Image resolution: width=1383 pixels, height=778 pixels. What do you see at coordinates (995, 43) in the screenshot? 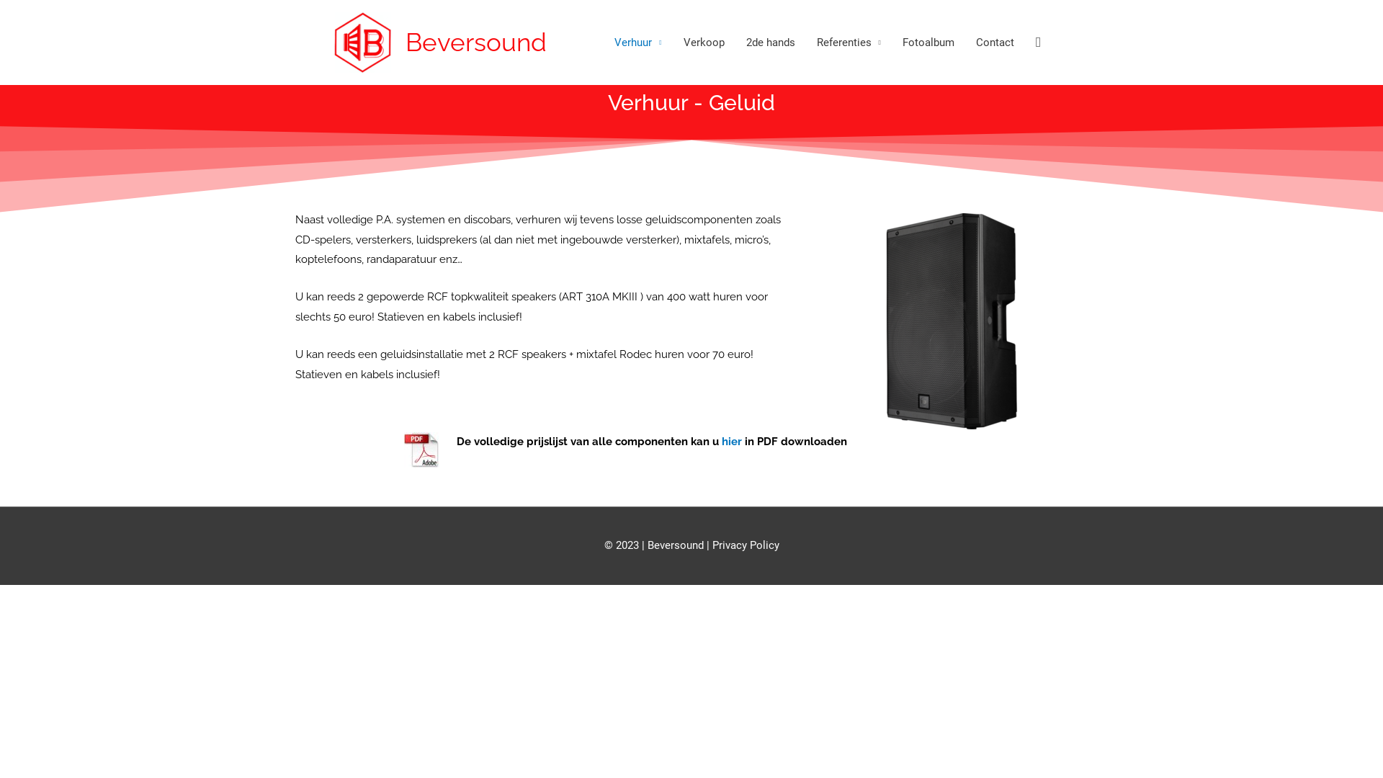
I see `Contact` at bounding box center [995, 43].